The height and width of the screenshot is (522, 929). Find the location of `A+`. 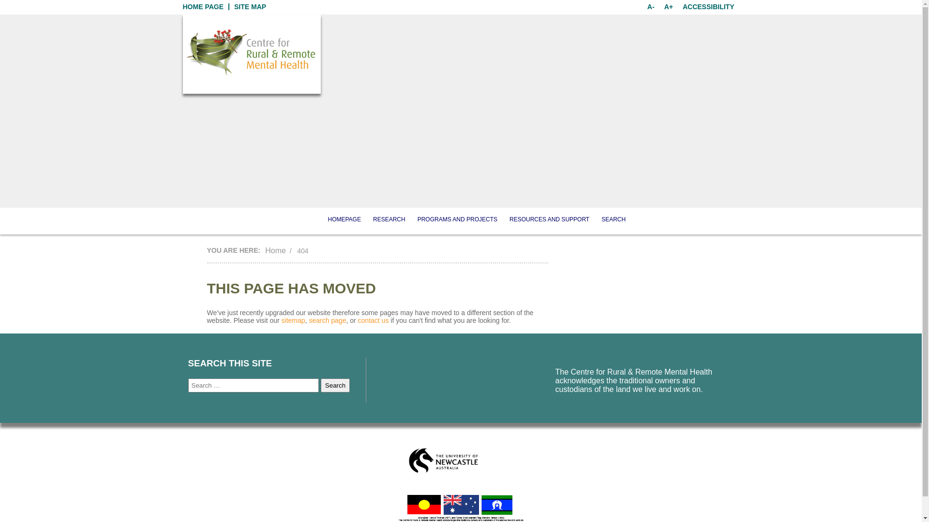

A+ is located at coordinates (669, 7).